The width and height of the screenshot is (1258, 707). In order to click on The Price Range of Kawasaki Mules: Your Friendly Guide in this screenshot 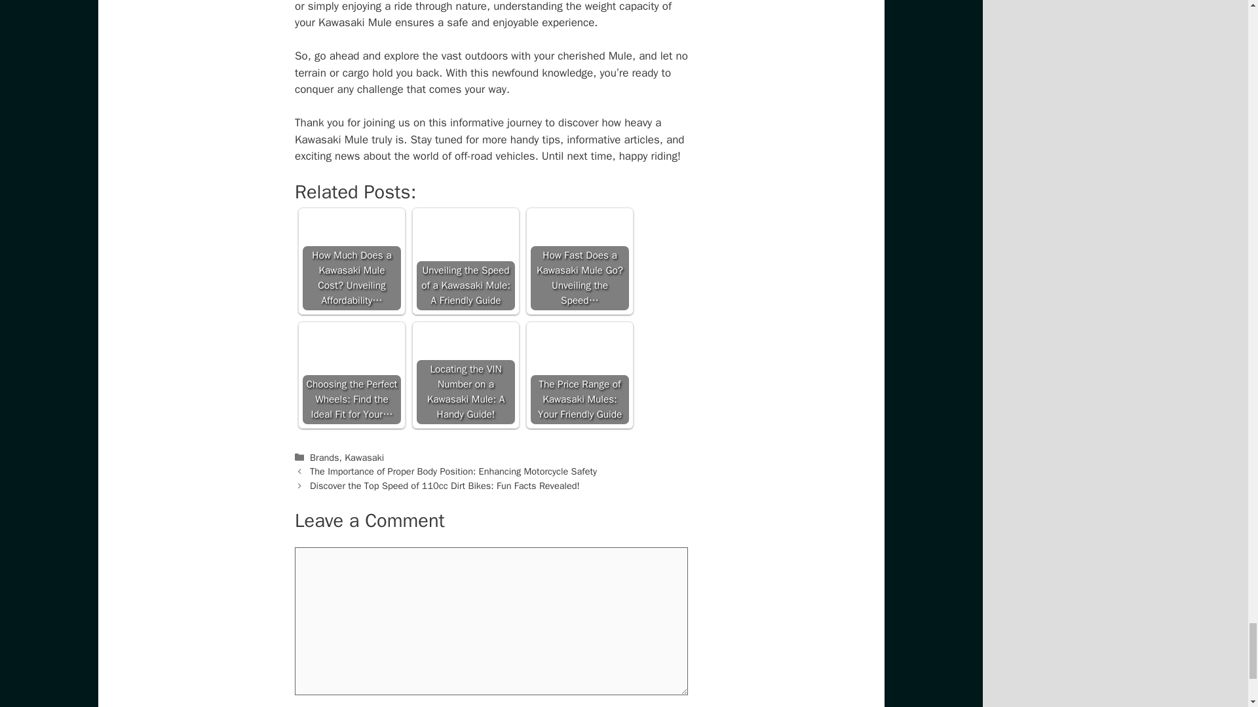, I will do `click(580, 374)`.